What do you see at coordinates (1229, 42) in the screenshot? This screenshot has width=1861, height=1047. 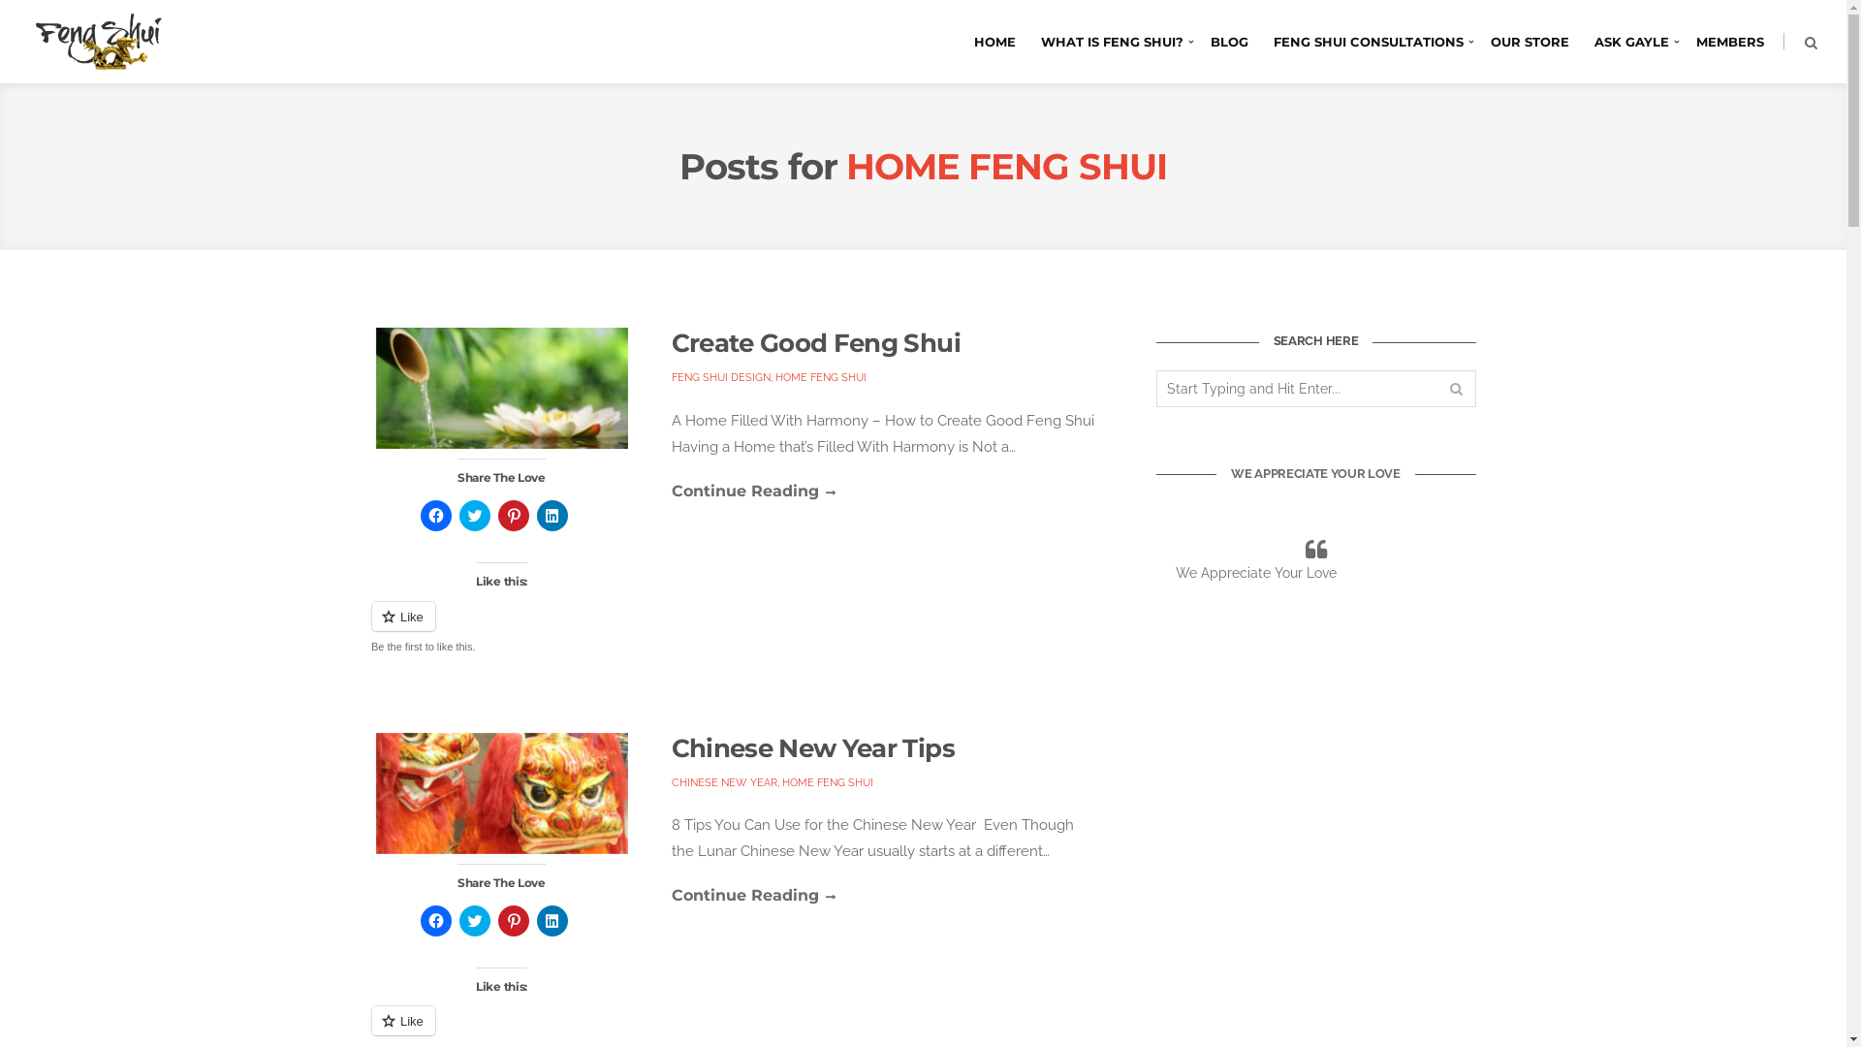 I see `BLOG` at bounding box center [1229, 42].